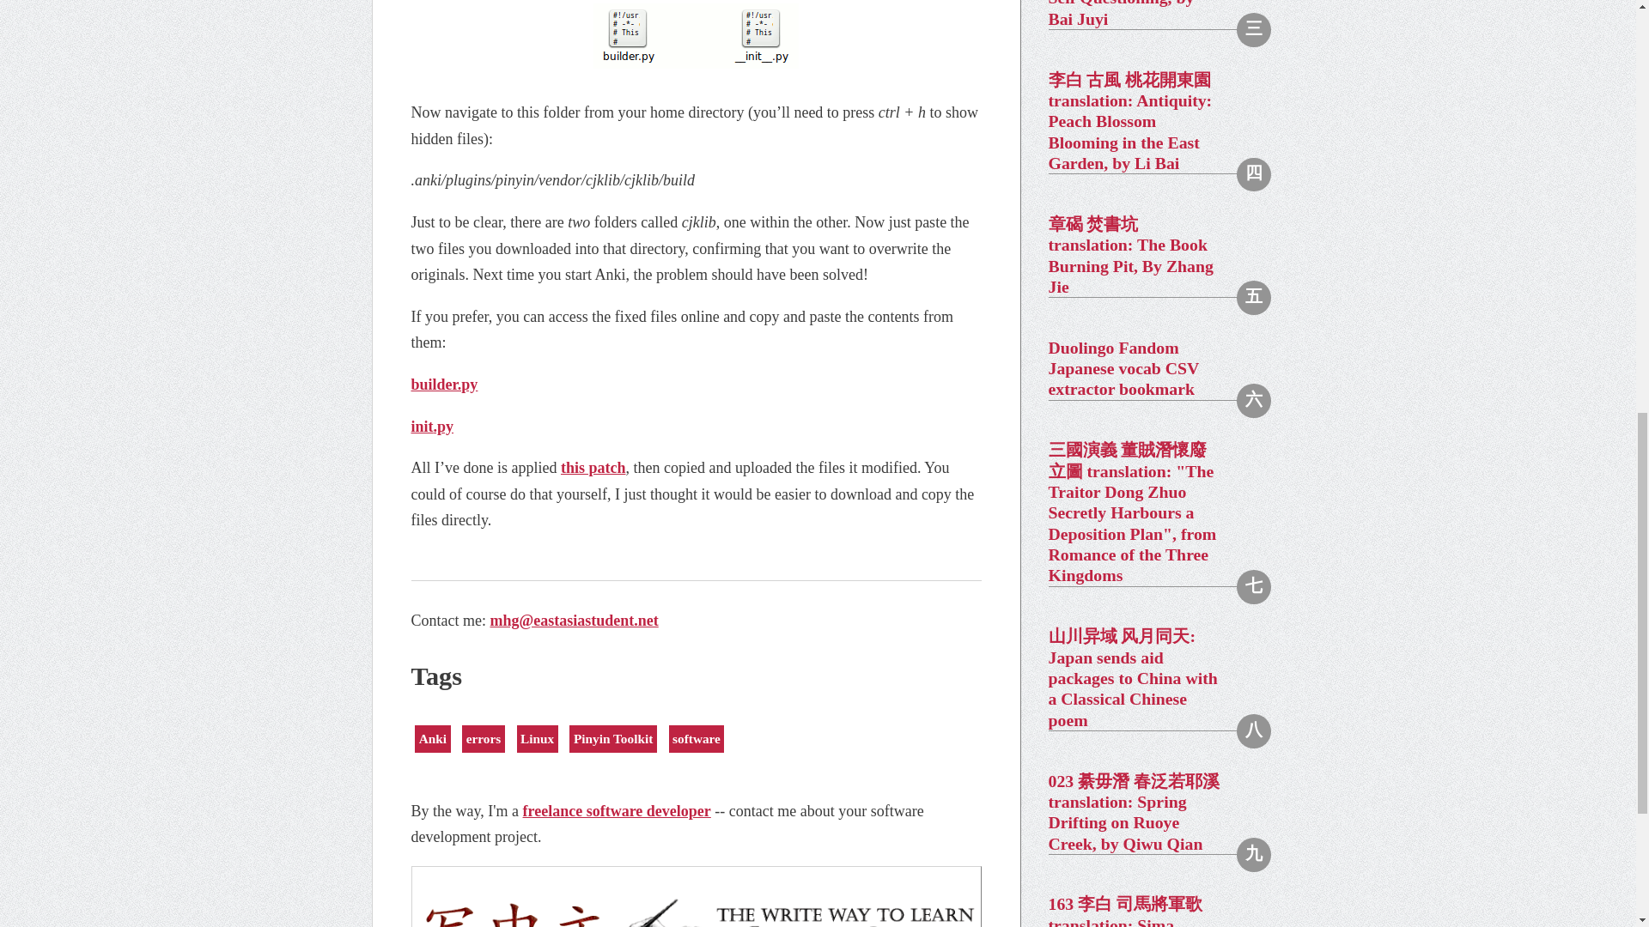  I want to click on Freelance Software Development, so click(617, 810).